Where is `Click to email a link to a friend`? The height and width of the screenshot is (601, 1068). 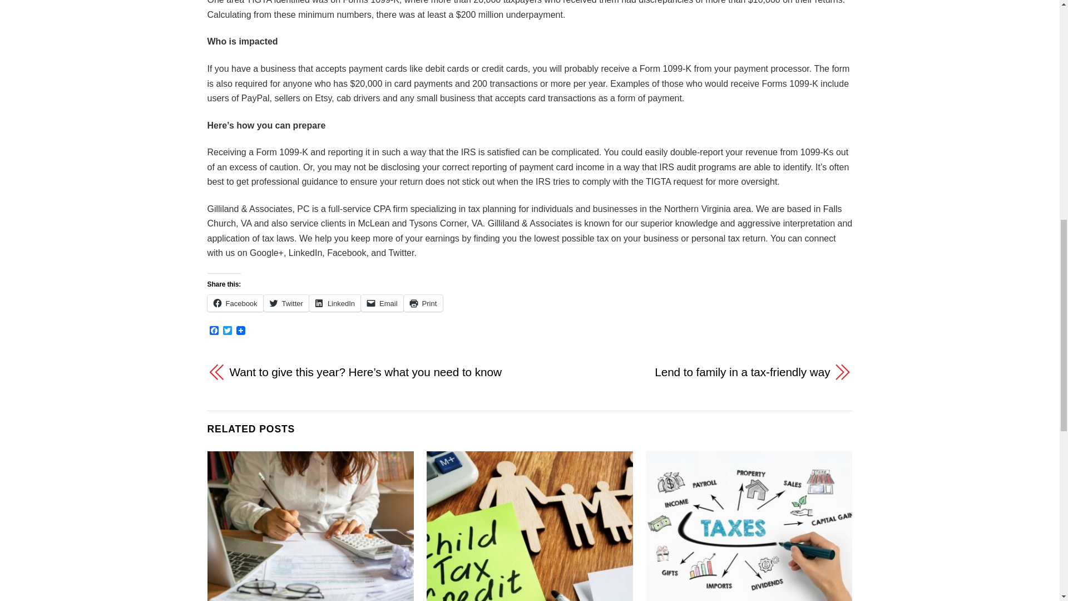
Click to email a link to a friend is located at coordinates (382, 303).